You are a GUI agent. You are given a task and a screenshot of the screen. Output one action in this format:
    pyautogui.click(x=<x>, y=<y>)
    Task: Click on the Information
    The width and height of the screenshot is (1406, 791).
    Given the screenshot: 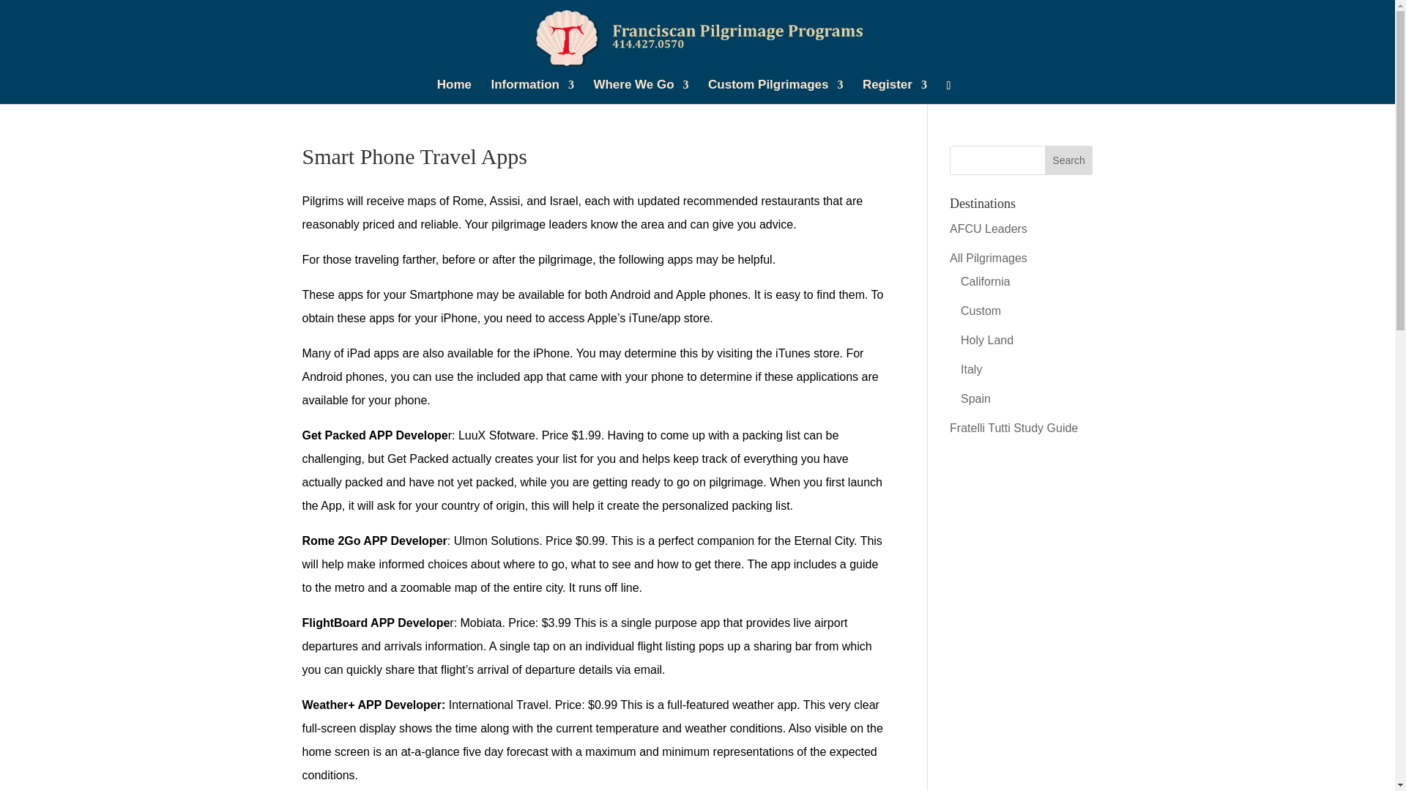 What is the action you would take?
    pyautogui.click(x=532, y=92)
    